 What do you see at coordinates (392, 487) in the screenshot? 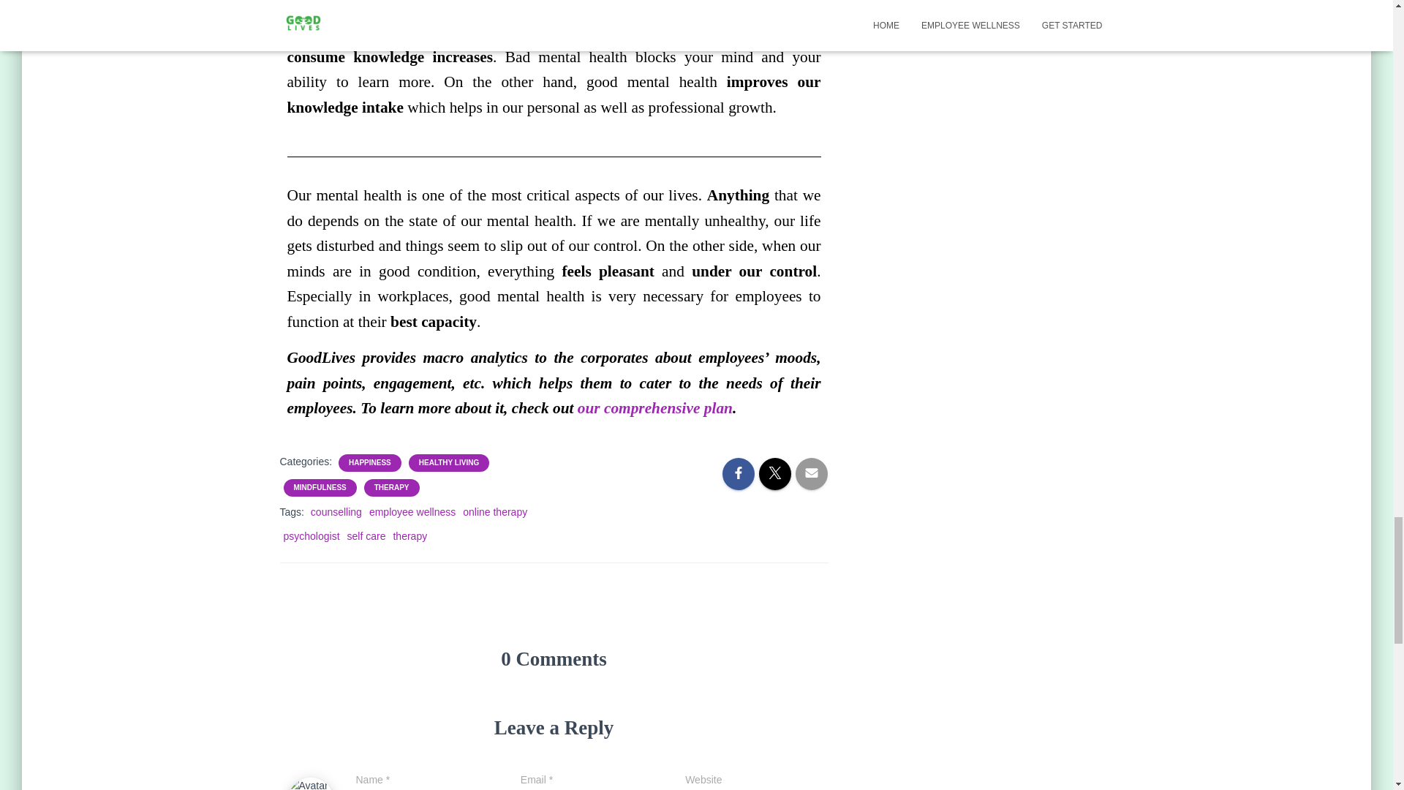
I see `THERAPY` at bounding box center [392, 487].